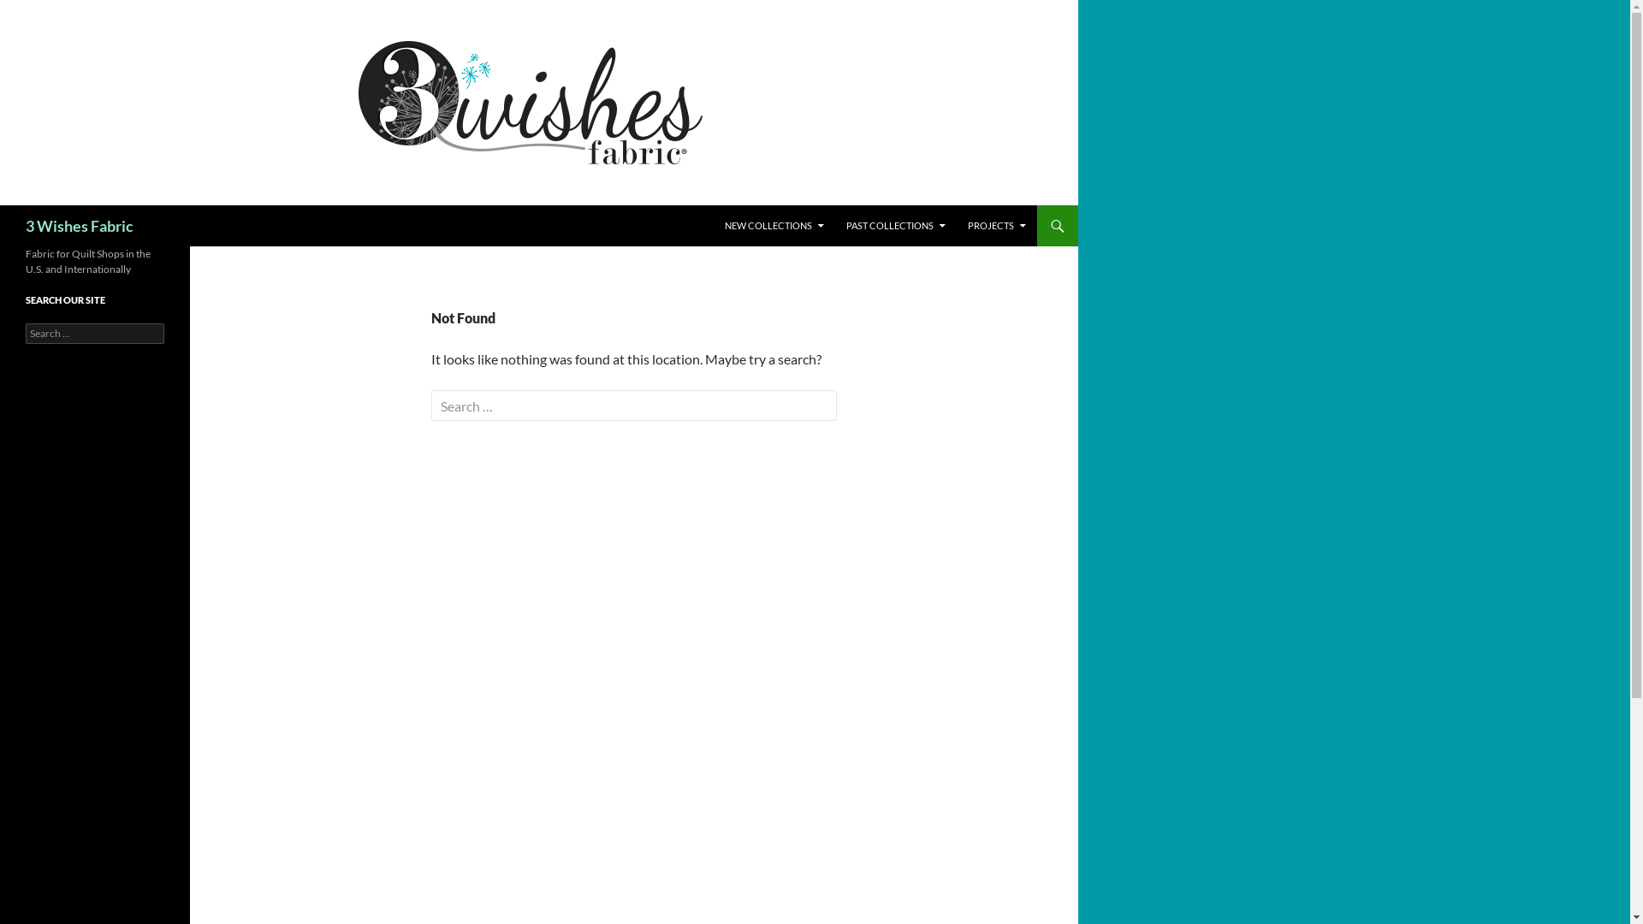  What do you see at coordinates (80, 226) in the screenshot?
I see `3 Wishes Fabric` at bounding box center [80, 226].